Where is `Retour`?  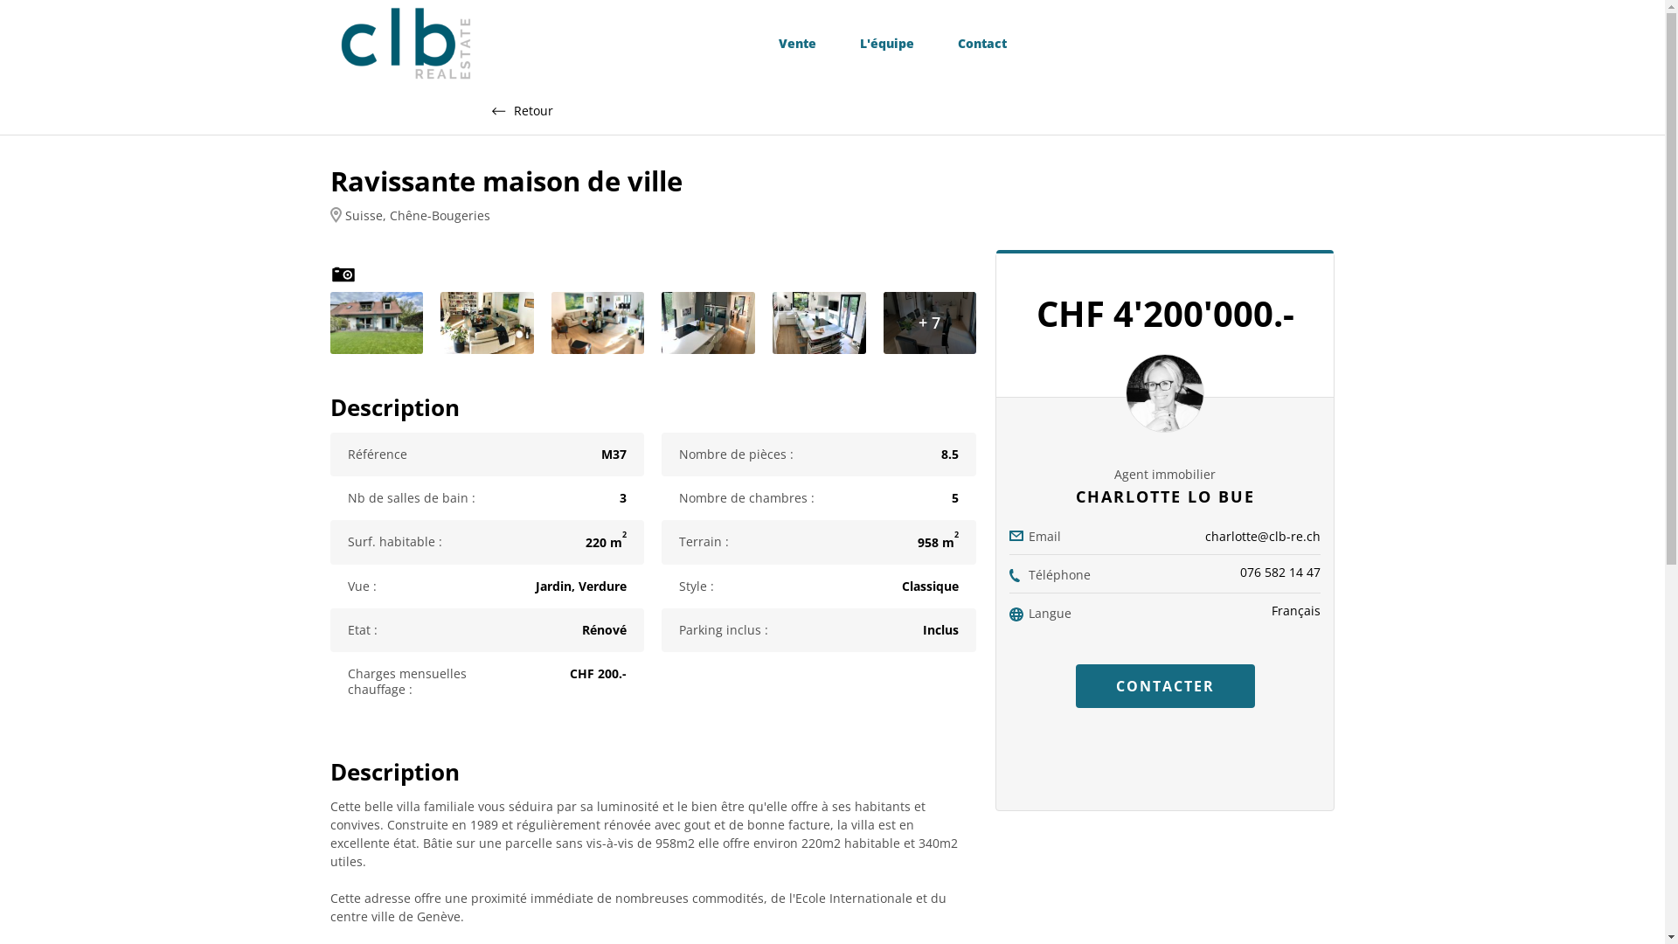
Retour is located at coordinates (522, 111).